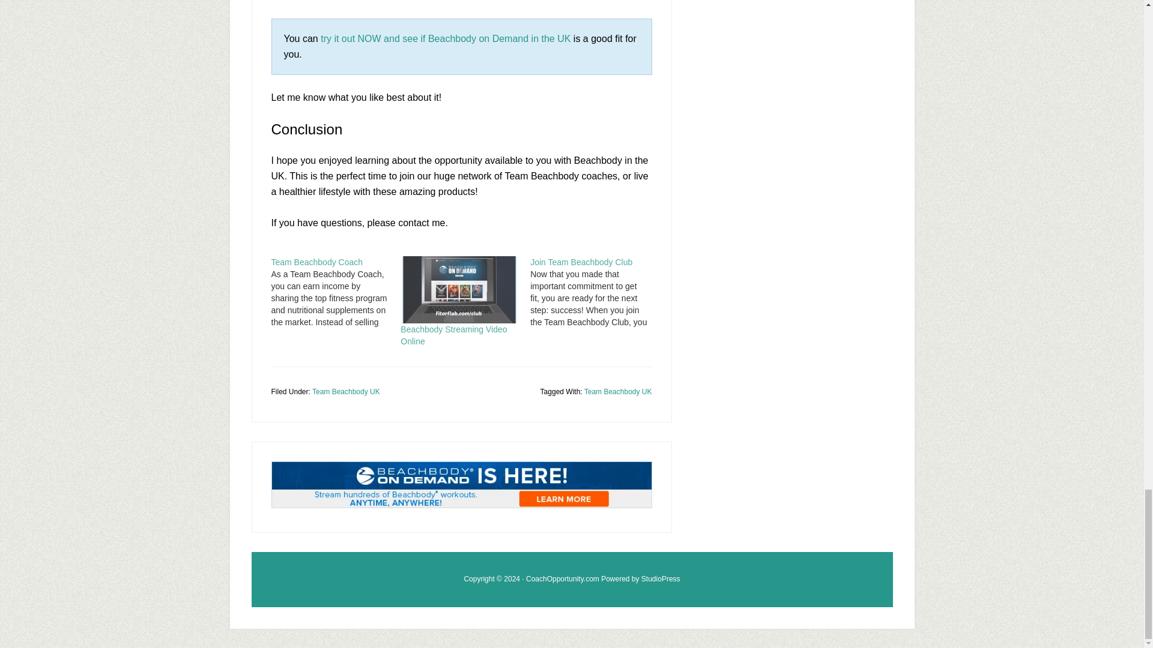 This screenshot has height=648, width=1153. I want to click on Team Beachbody Coach, so click(317, 262).